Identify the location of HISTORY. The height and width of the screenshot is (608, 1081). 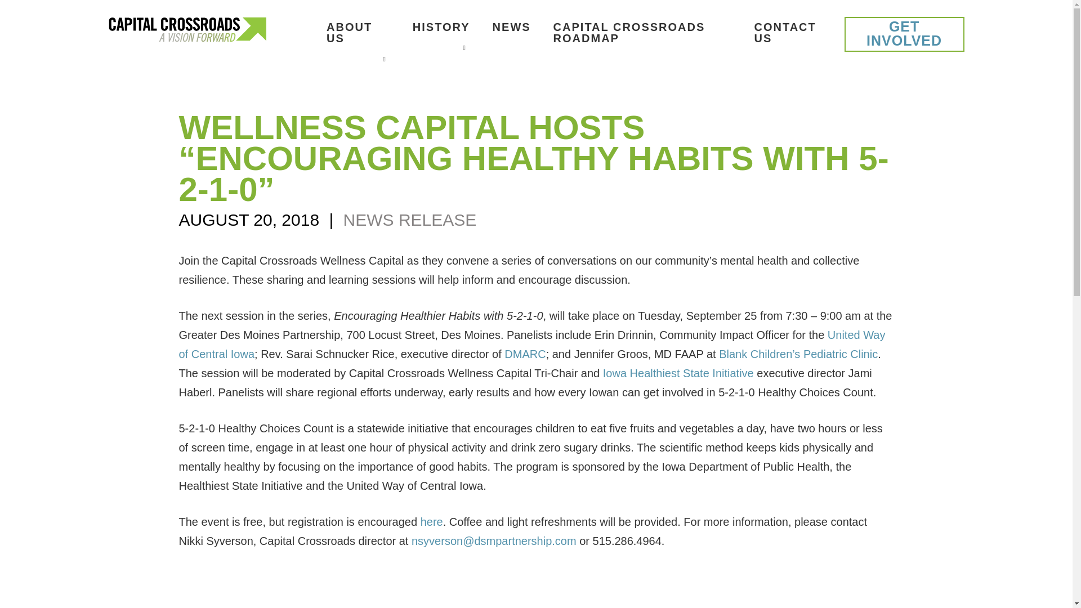
(441, 27).